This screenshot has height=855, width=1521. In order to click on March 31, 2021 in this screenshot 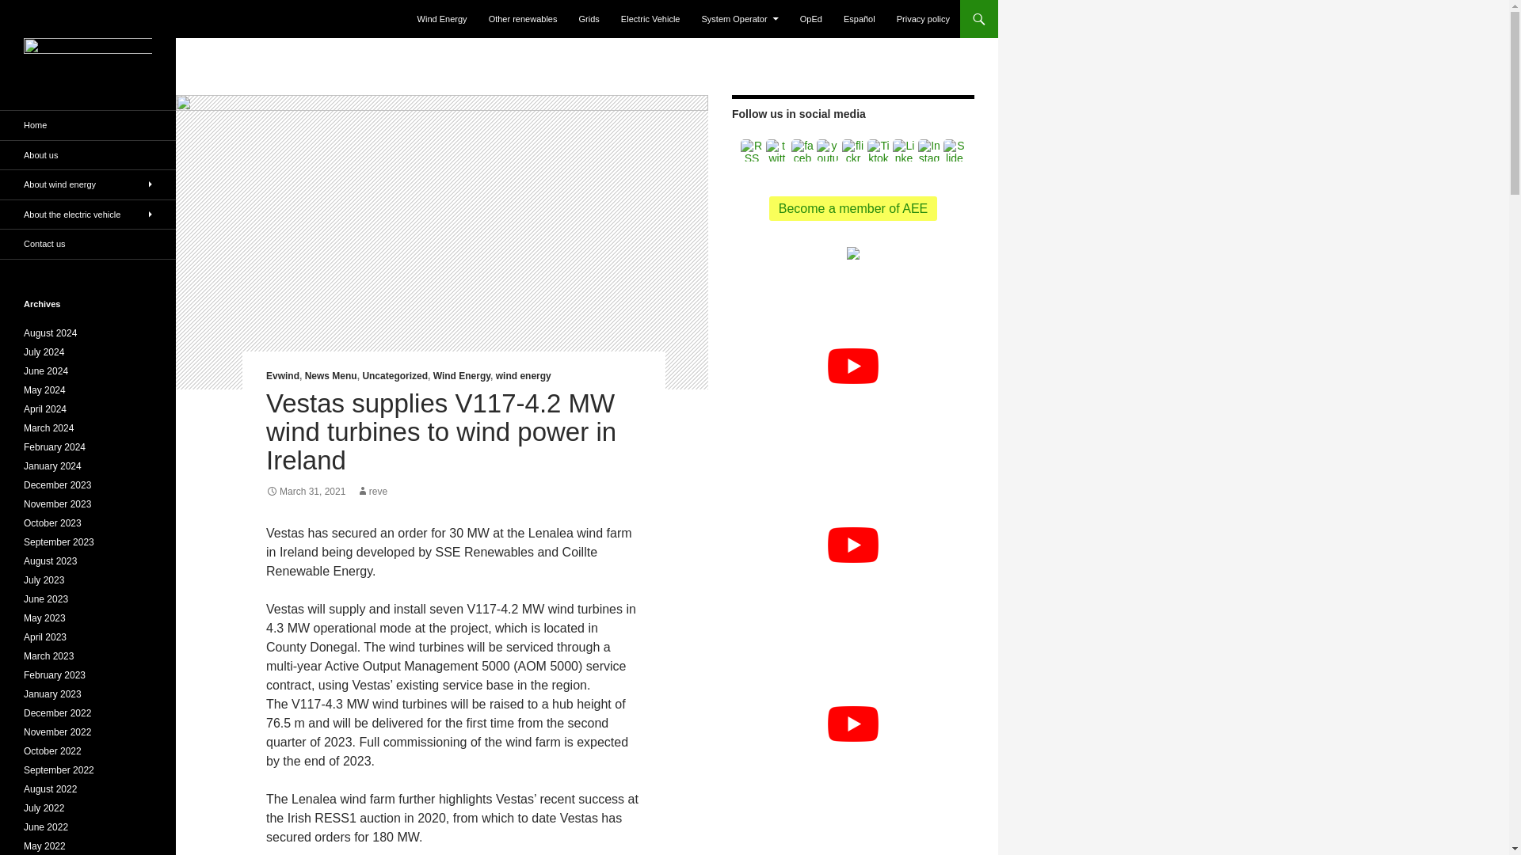, I will do `click(306, 491)`.